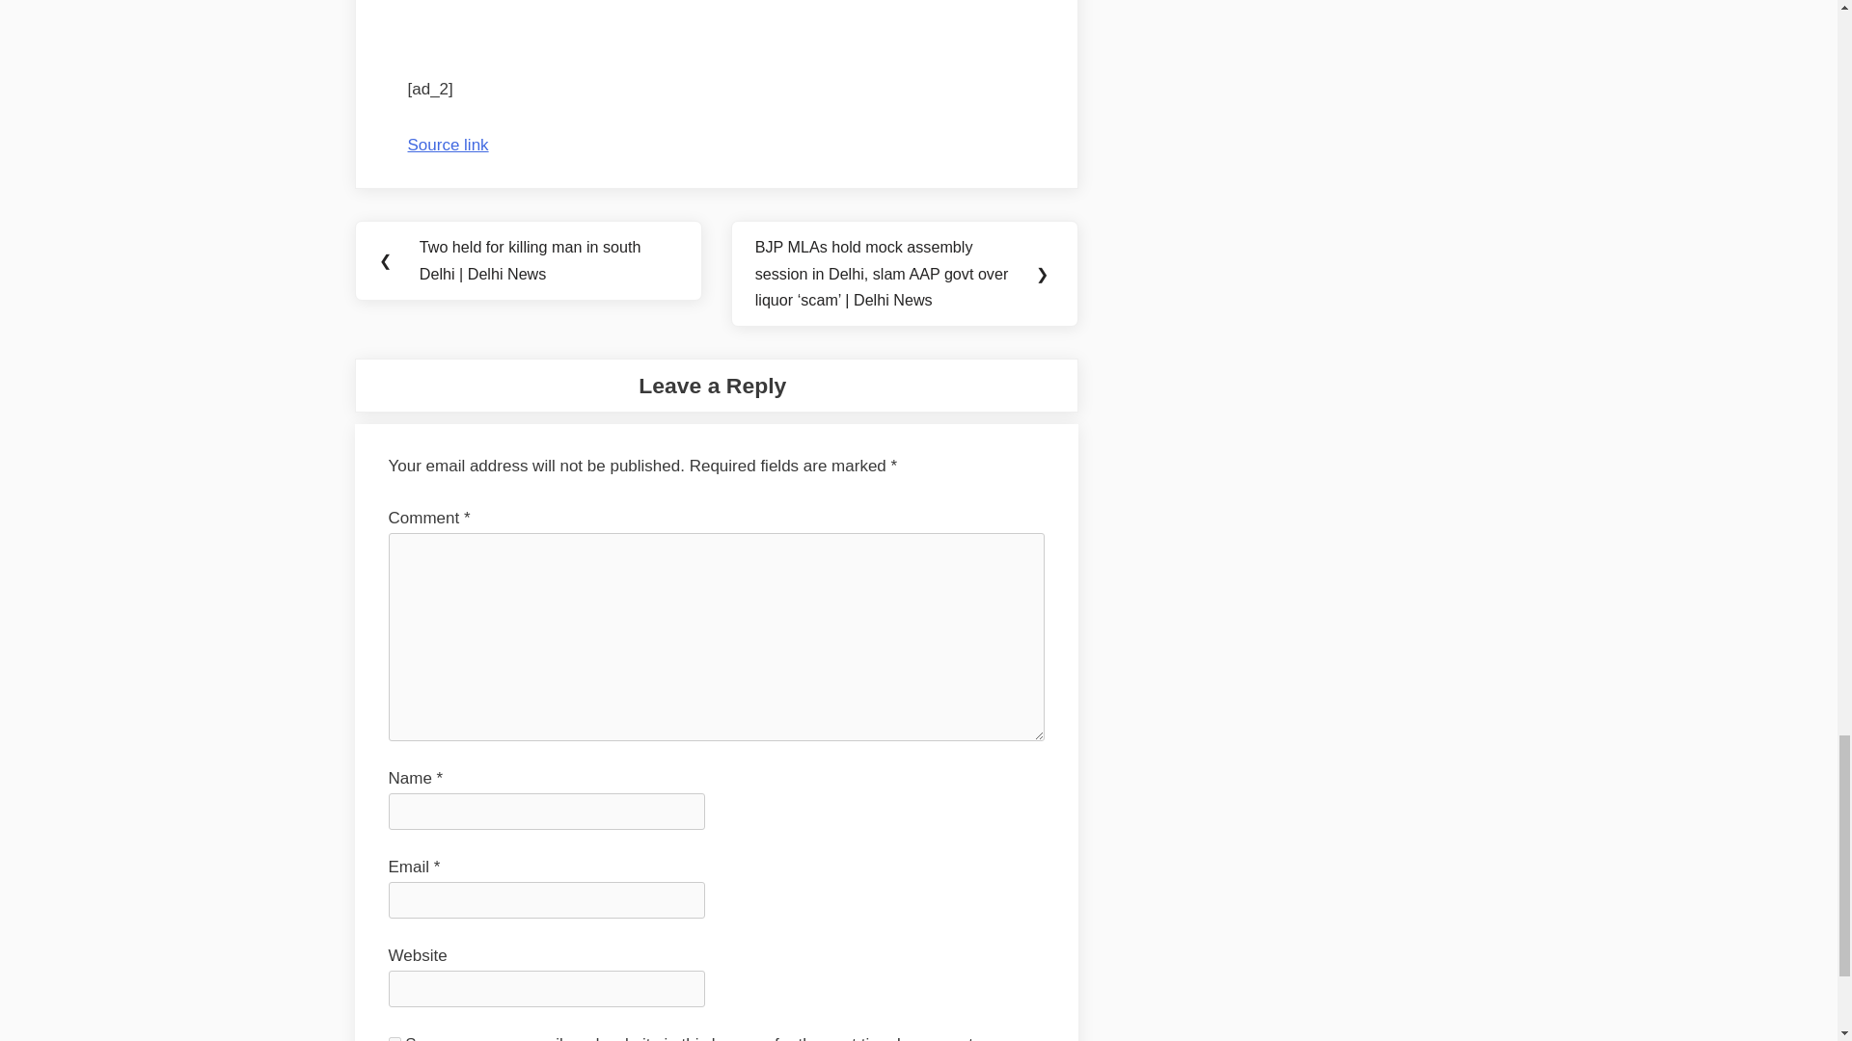 The image size is (1852, 1041). What do you see at coordinates (394, 1039) in the screenshot?
I see `yes` at bounding box center [394, 1039].